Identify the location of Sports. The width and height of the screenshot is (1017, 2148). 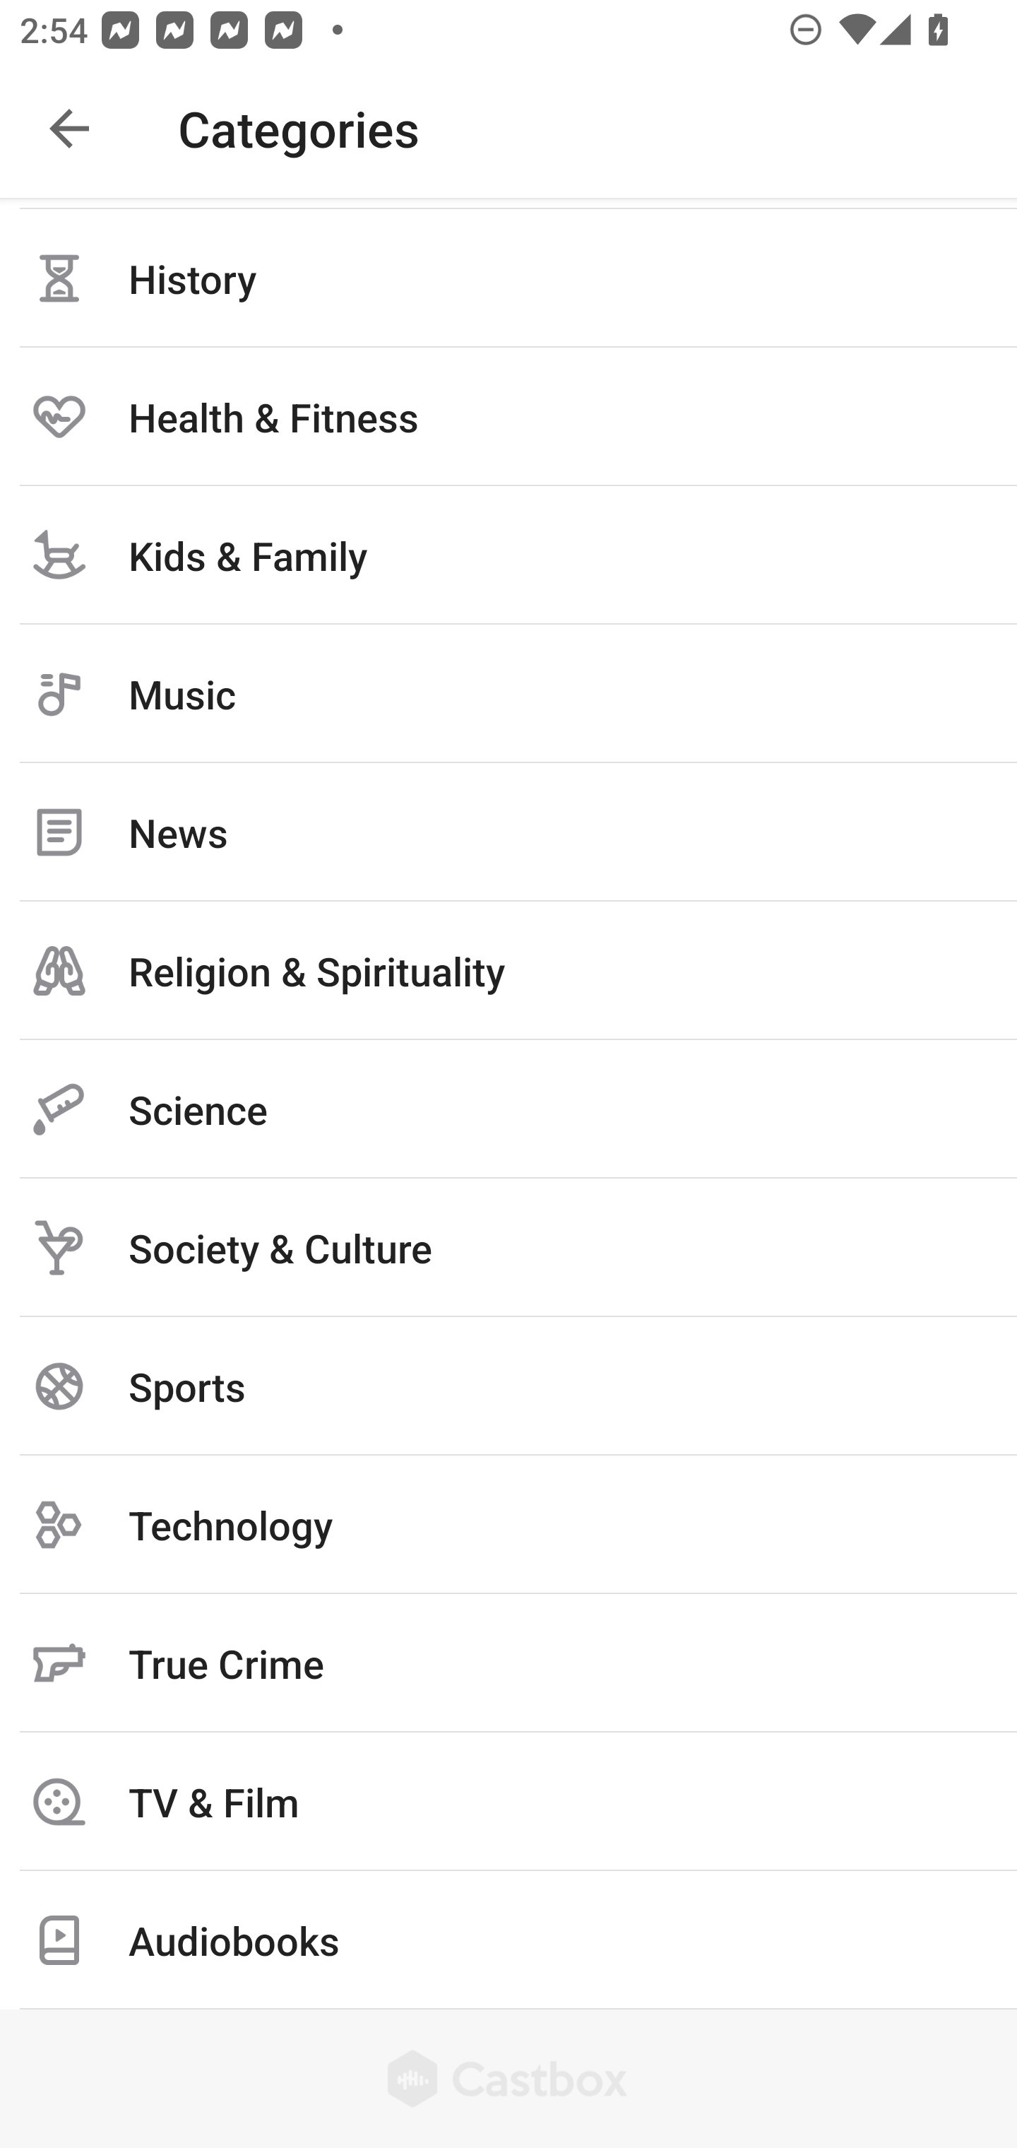
(509, 1386).